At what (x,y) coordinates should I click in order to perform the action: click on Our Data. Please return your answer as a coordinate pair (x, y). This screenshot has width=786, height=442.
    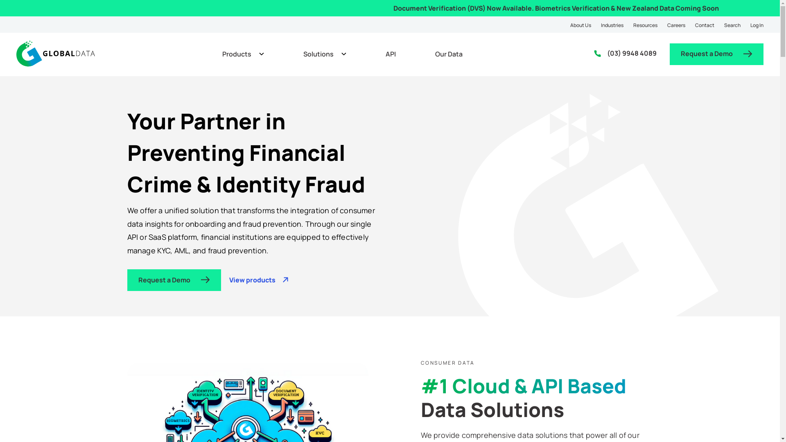
    Looking at the image, I should click on (449, 54).